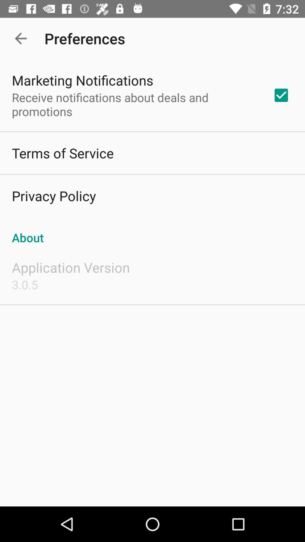 The height and width of the screenshot is (542, 305). Describe the element at coordinates (63, 153) in the screenshot. I see `turn off the item above privacy policy` at that location.